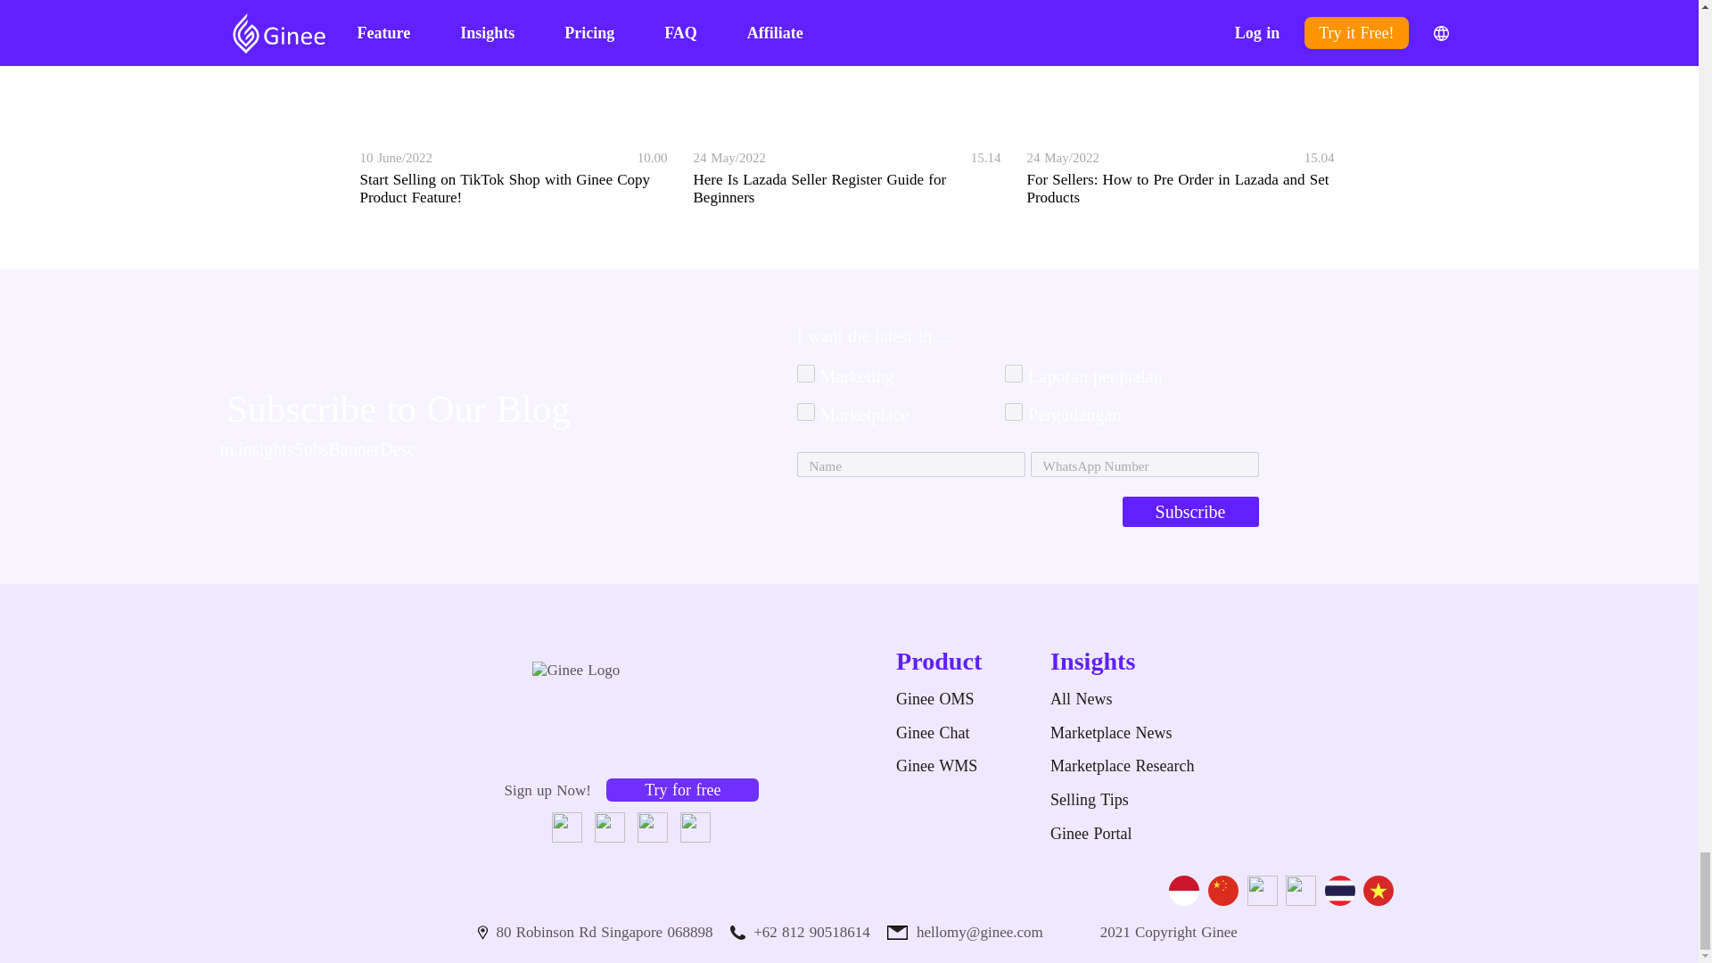 This screenshot has height=963, width=1712. I want to click on Marketplace News, so click(1111, 733).